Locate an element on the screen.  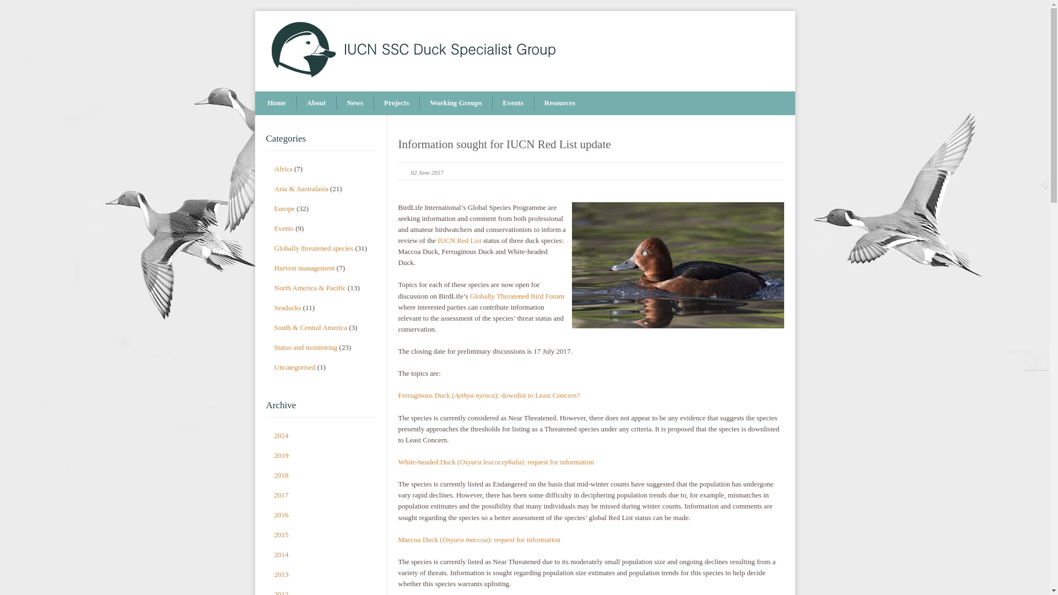
Resources is located at coordinates (559, 102).